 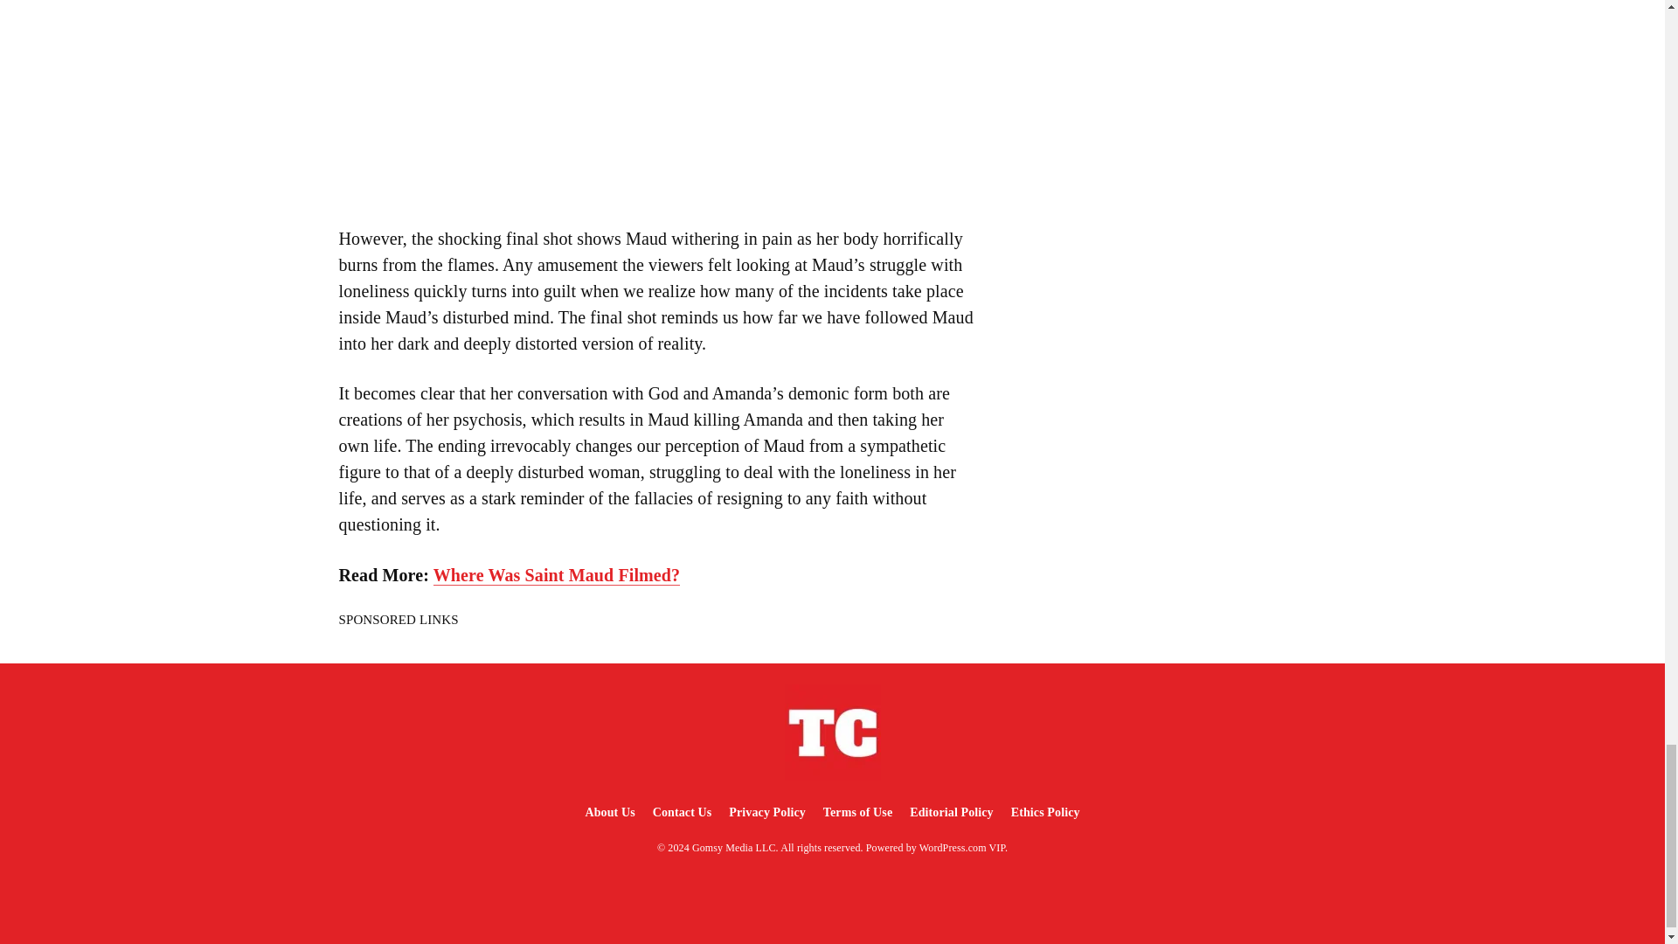 I want to click on Privacy Policy, so click(x=766, y=813).